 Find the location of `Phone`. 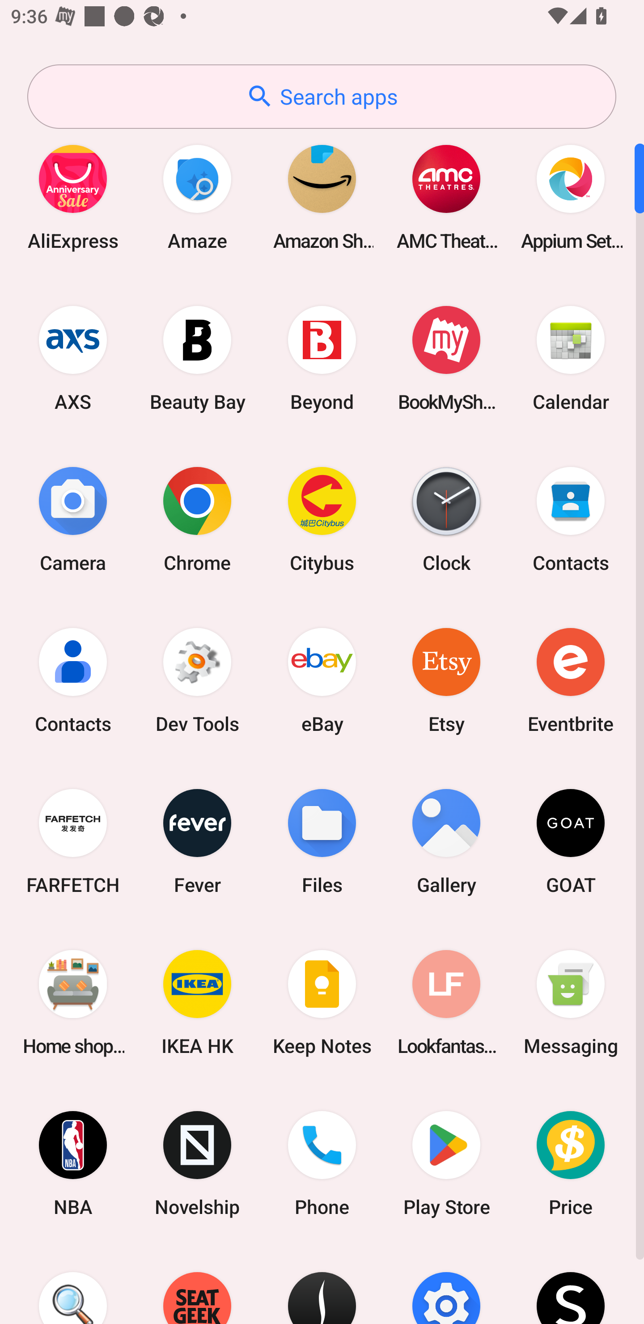

Phone is located at coordinates (322, 1164).